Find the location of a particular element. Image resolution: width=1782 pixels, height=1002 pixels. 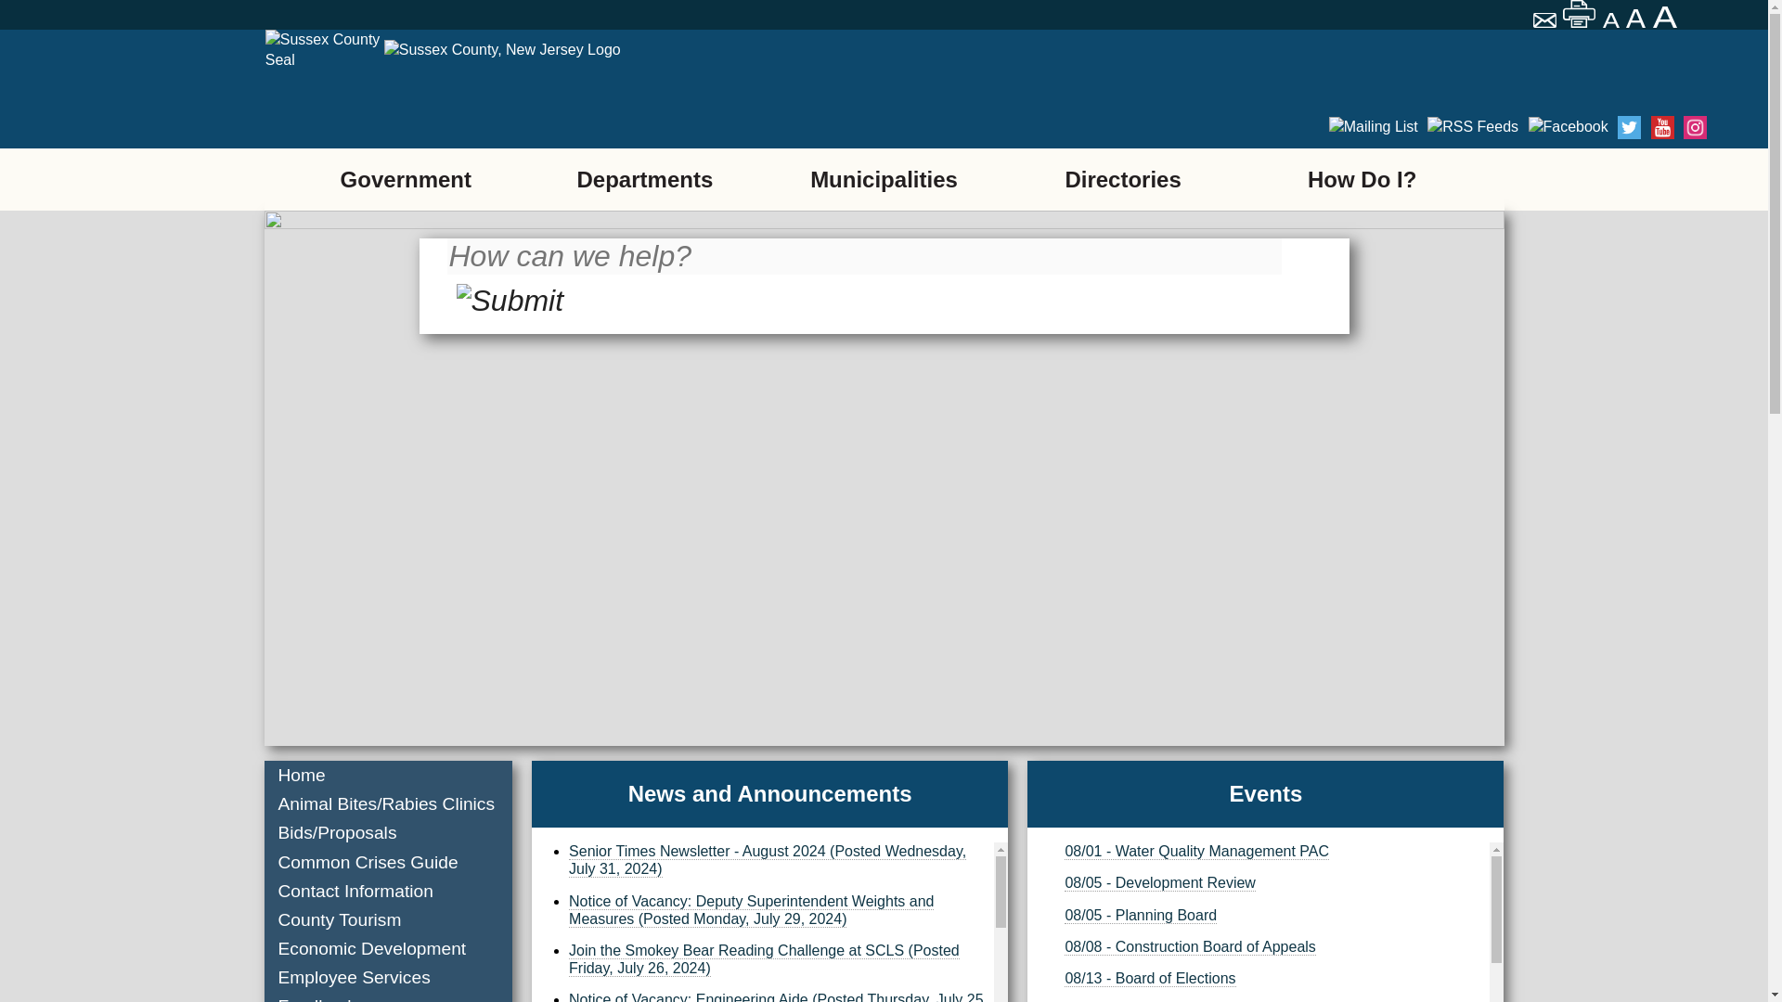

Visit our RSS feed is located at coordinates (1372, 128).